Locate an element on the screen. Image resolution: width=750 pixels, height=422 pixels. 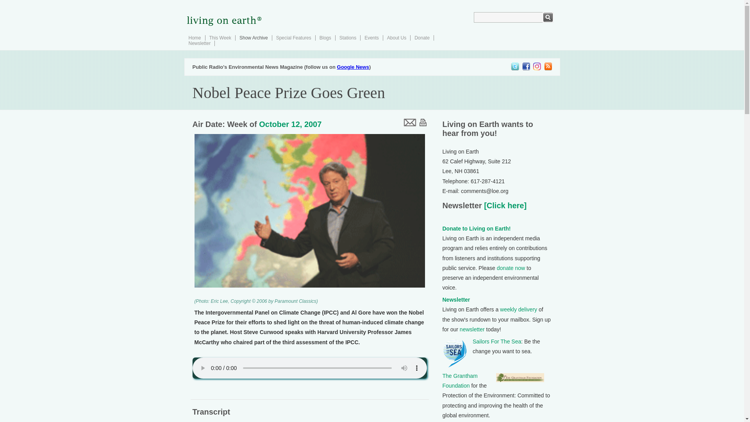
Stations is located at coordinates (348, 38).